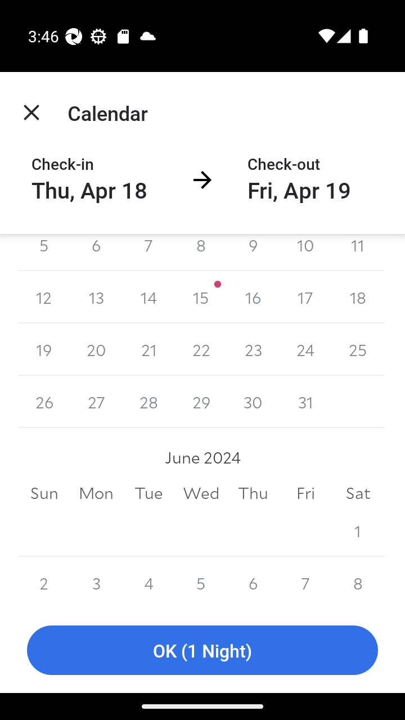 This screenshot has height=720, width=405. What do you see at coordinates (358, 493) in the screenshot?
I see `Sat` at bounding box center [358, 493].